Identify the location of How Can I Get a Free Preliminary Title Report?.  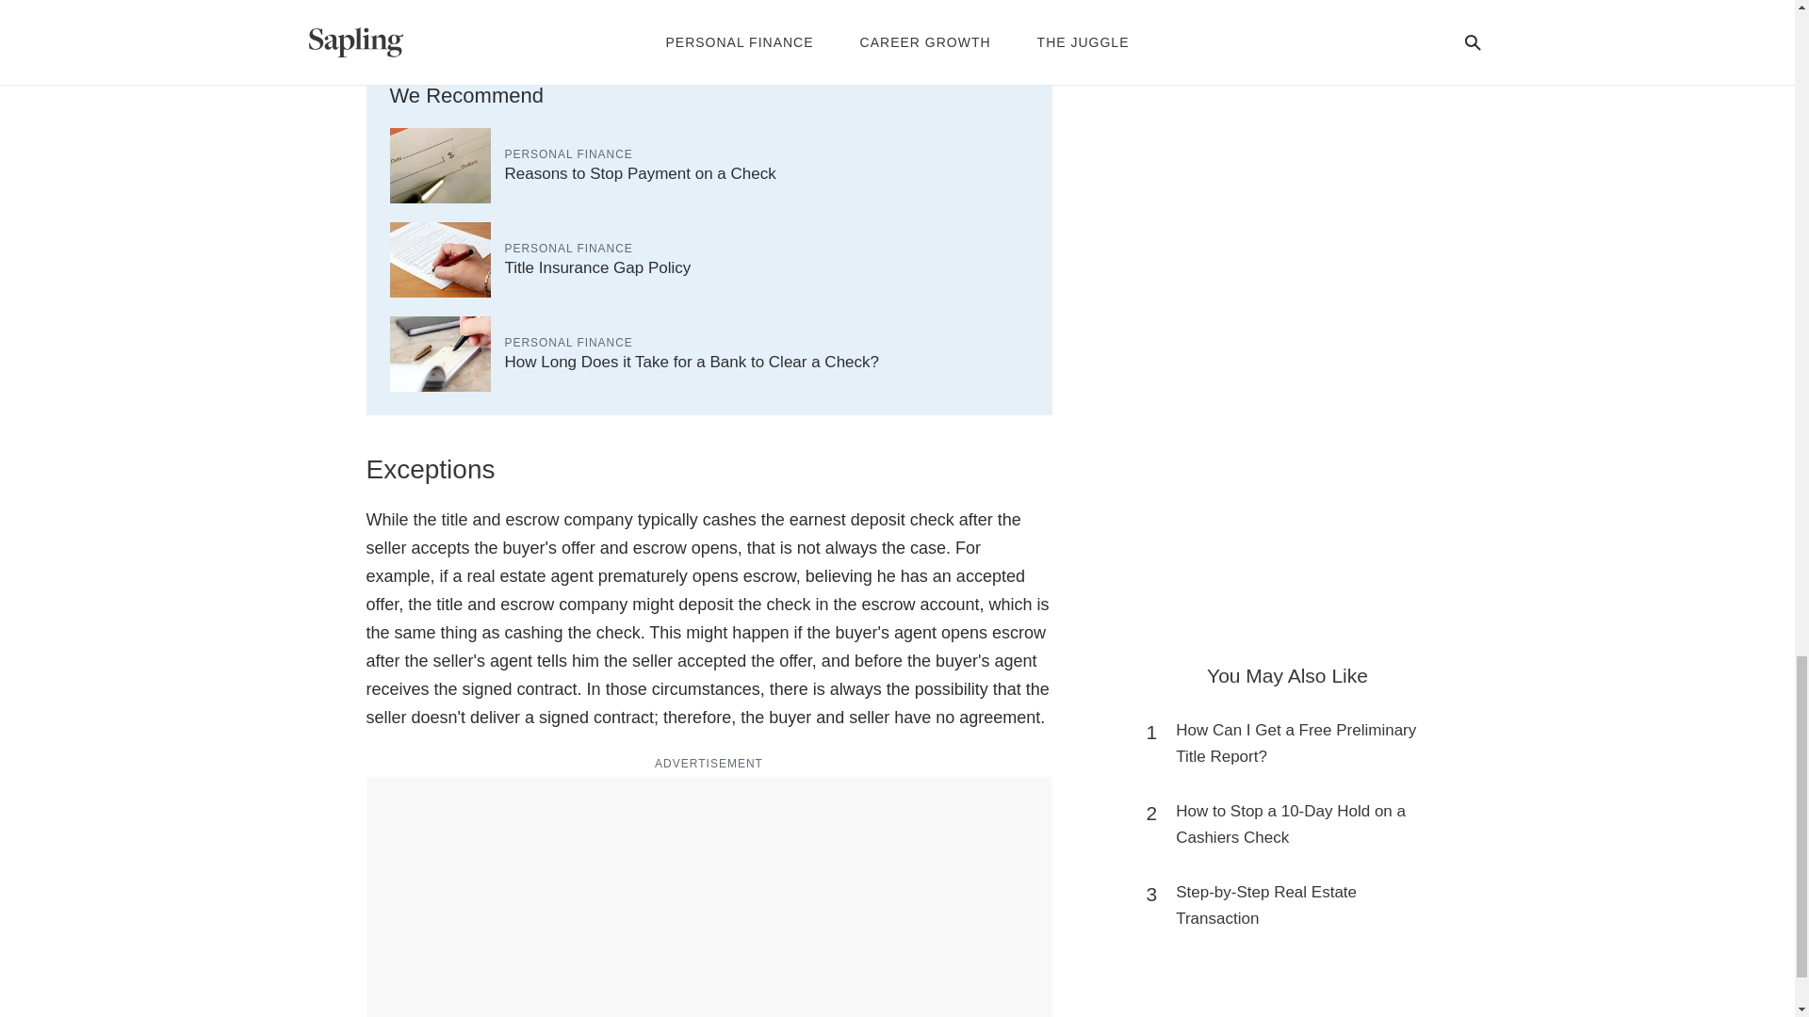
(1296, 744).